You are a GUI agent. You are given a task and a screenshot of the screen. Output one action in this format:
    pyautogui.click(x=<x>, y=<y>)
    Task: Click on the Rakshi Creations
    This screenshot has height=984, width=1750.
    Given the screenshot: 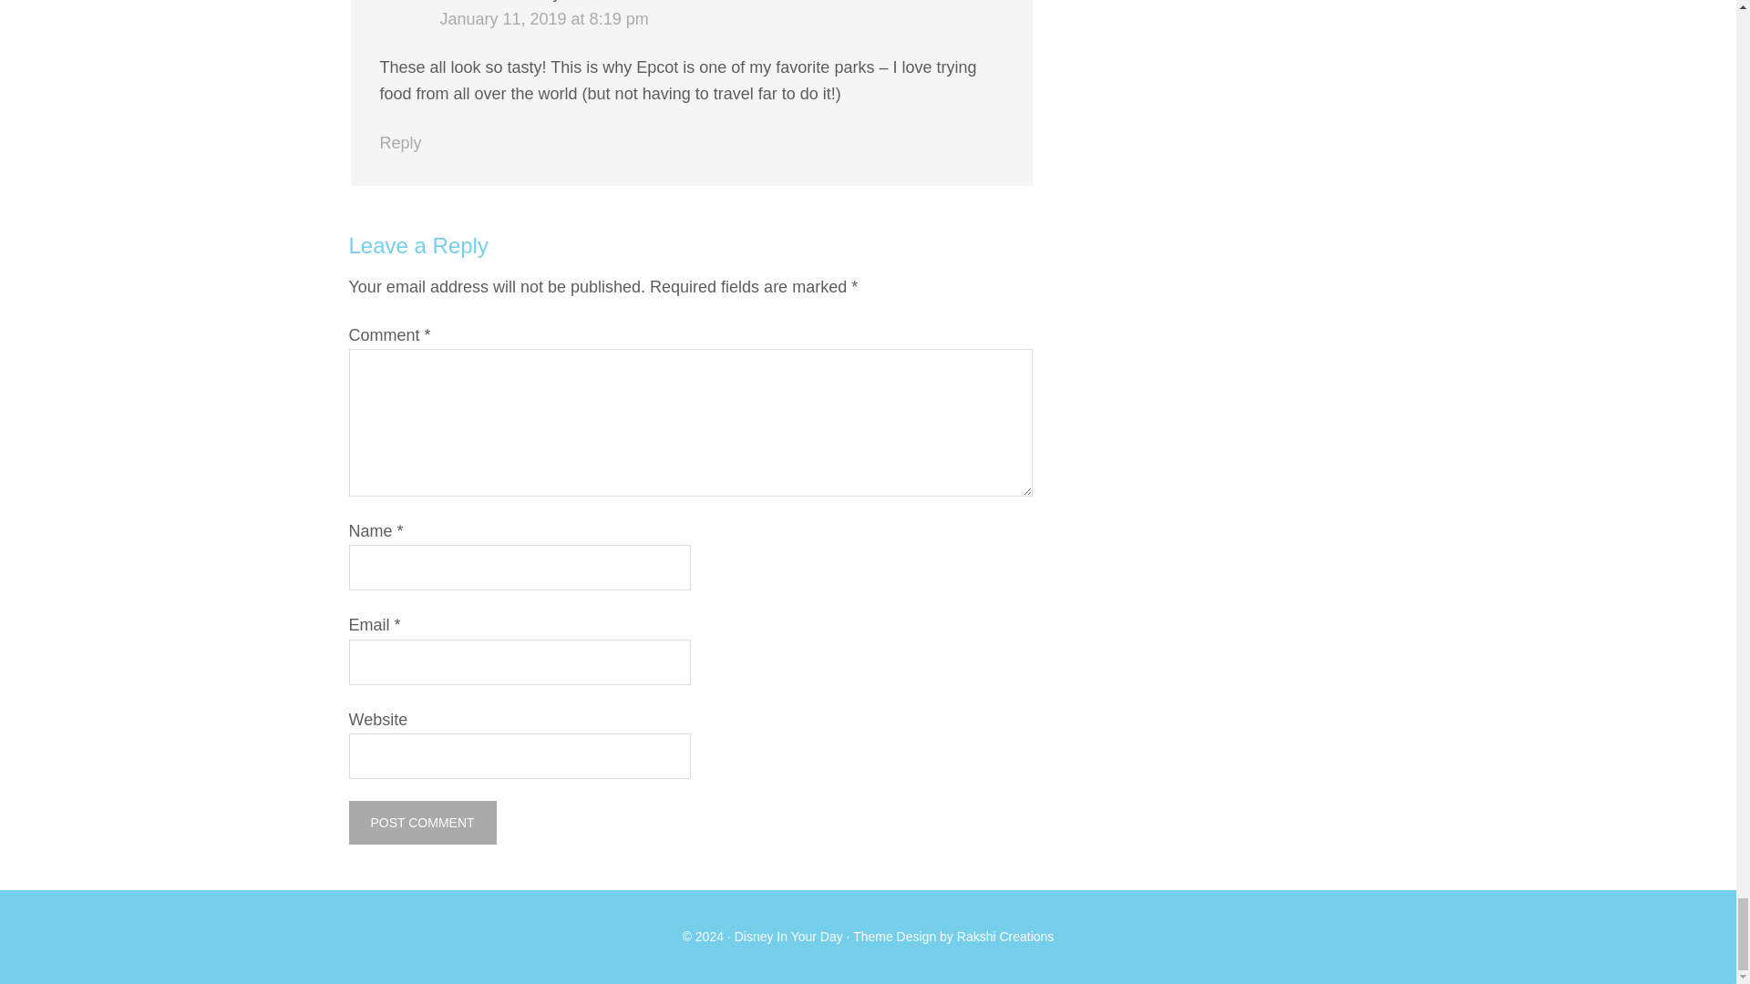 What is the action you would take?
    pyautogui.click(x=1006, y=936)
    